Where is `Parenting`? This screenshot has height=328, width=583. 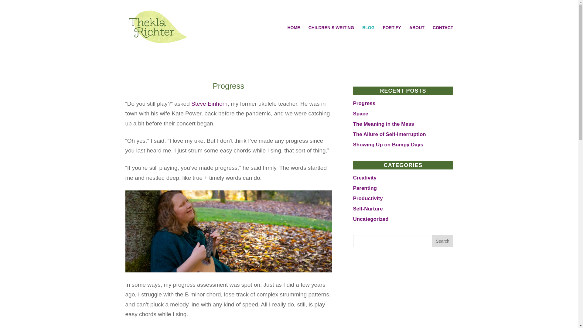
Parenting is located at coordinates (364, 188).